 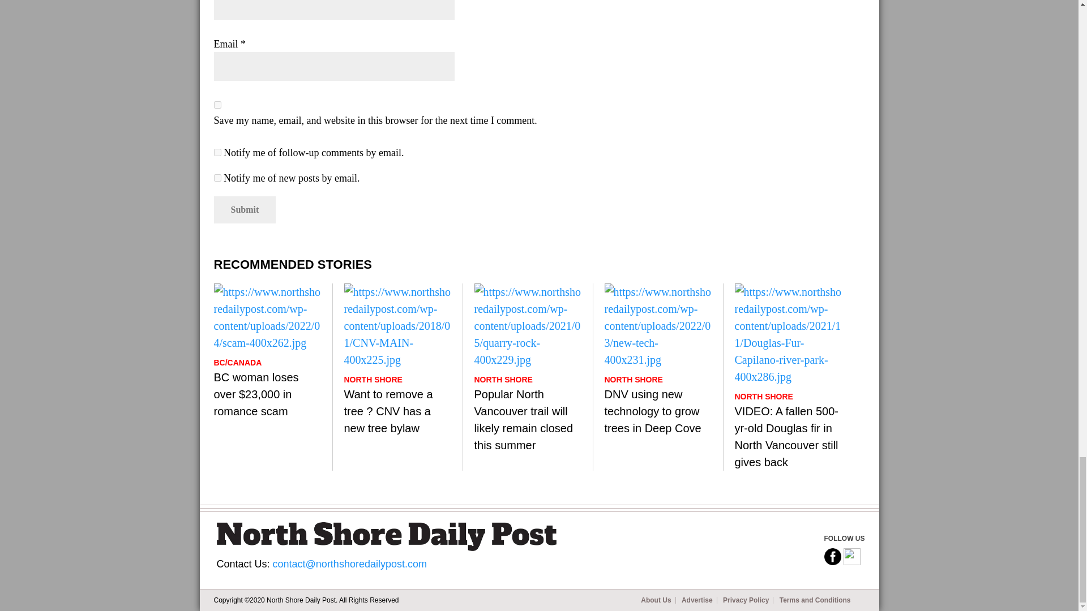 I want to click on subscribe, so click(x=217, y=178).